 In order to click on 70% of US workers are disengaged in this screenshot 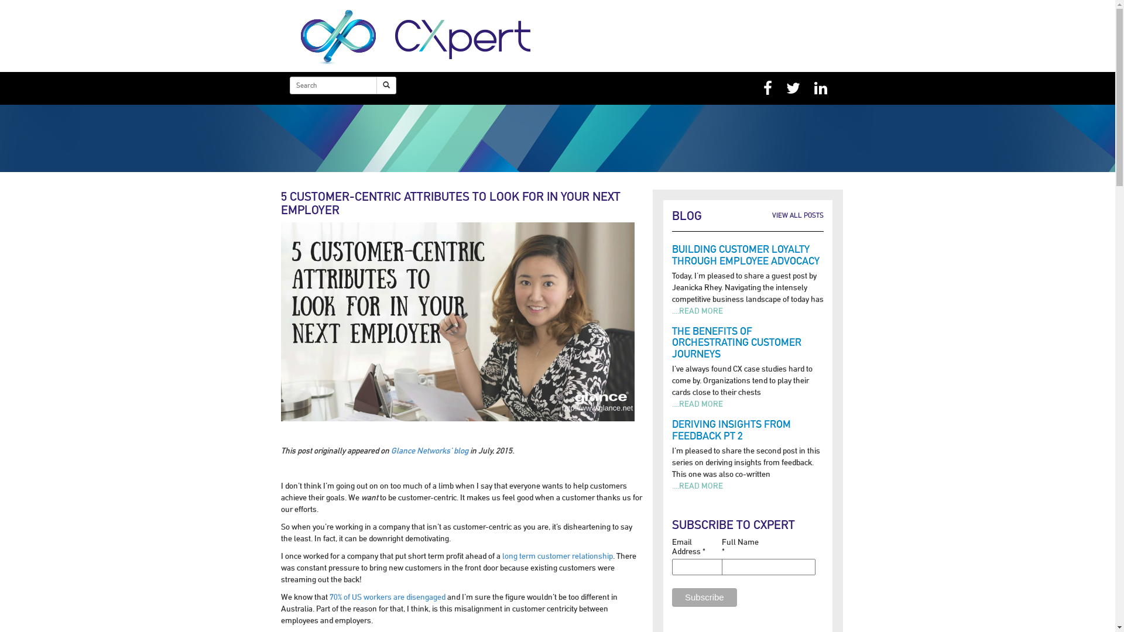, I will do `click(388, 597)`.